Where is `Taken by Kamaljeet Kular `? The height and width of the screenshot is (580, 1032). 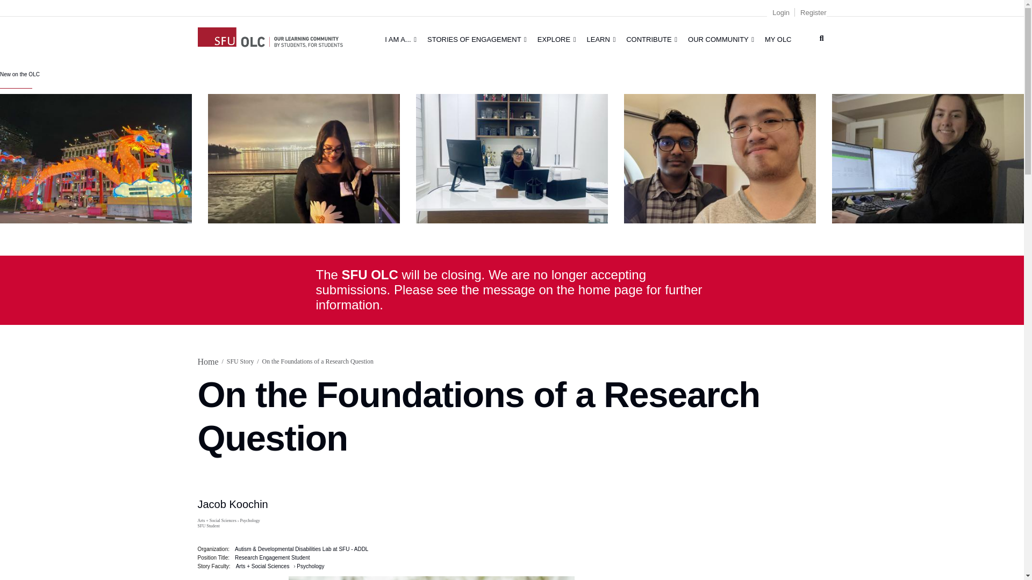
Taken by Kamaljeet Kular  is located at coordinates (512, 158).